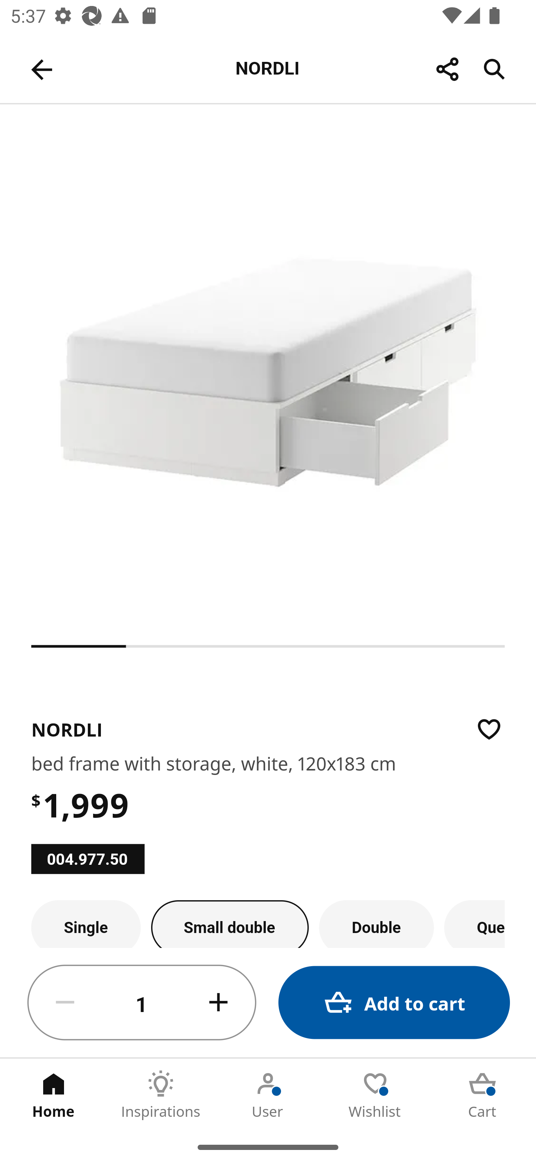 Image resolution: width=536 pixels, height=1163 pixels. Describe the element at coordinates (375, 1095) in the screenshot. I see `Wishlist
Tab 4 of 5` at that location.